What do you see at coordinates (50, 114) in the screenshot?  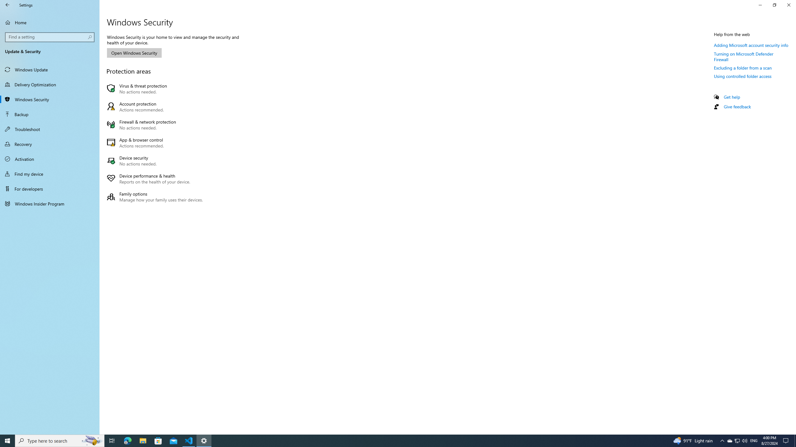 I see `Recovery` at bounding box center [50, 114].